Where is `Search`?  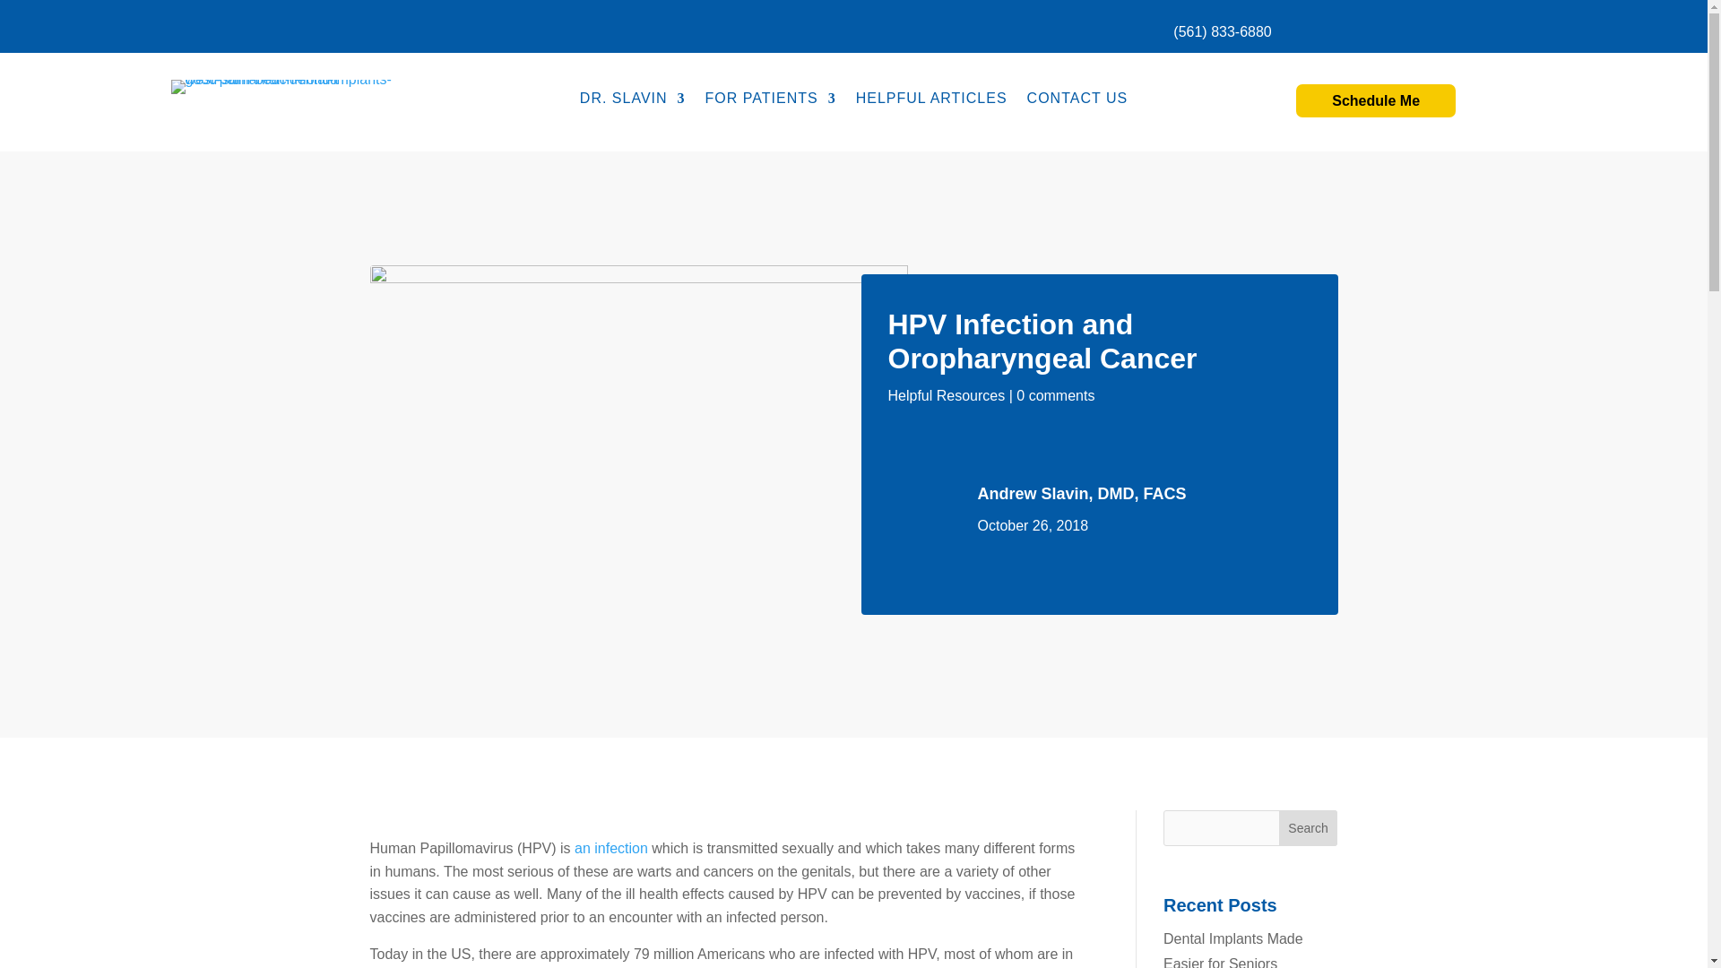 Search is located at coordinates (1309, 827).